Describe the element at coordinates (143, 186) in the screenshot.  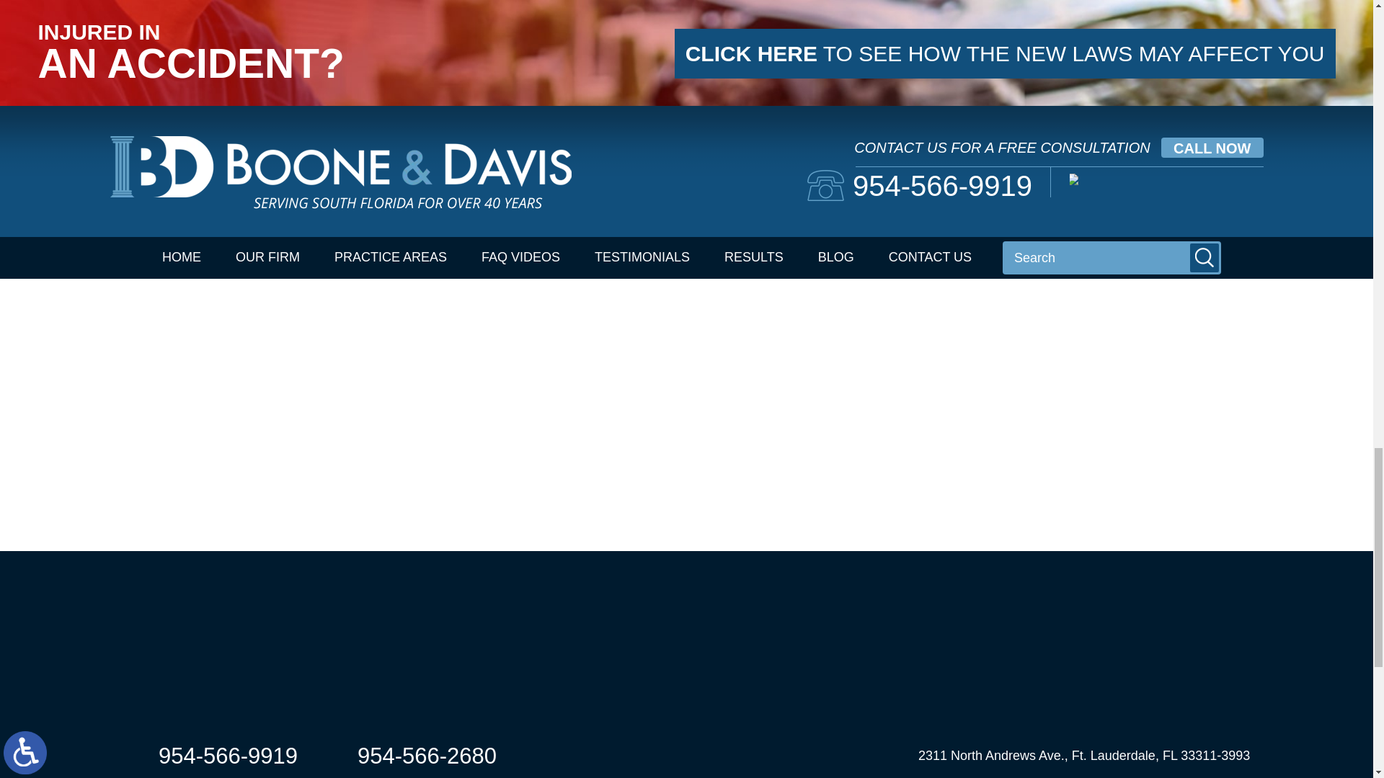
I see `Twitter` at that location.